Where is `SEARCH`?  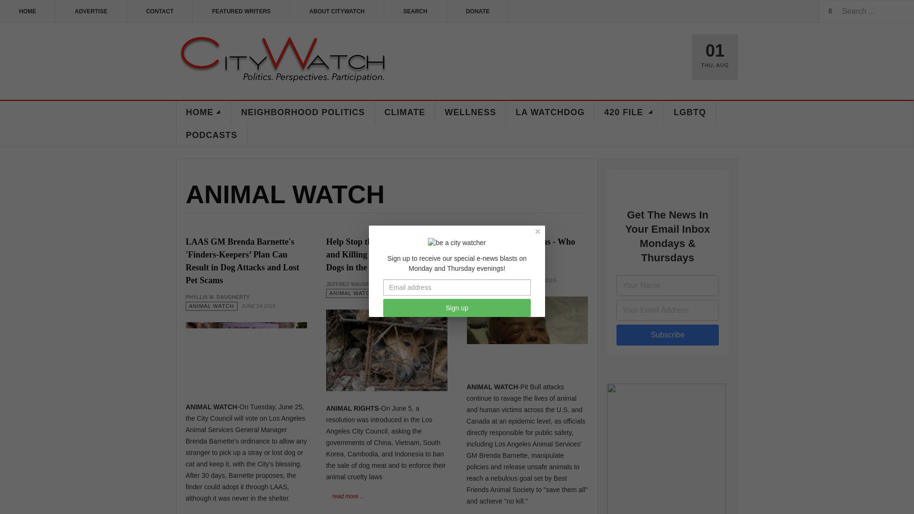
SEARCH is located at coordinates (415, 11).